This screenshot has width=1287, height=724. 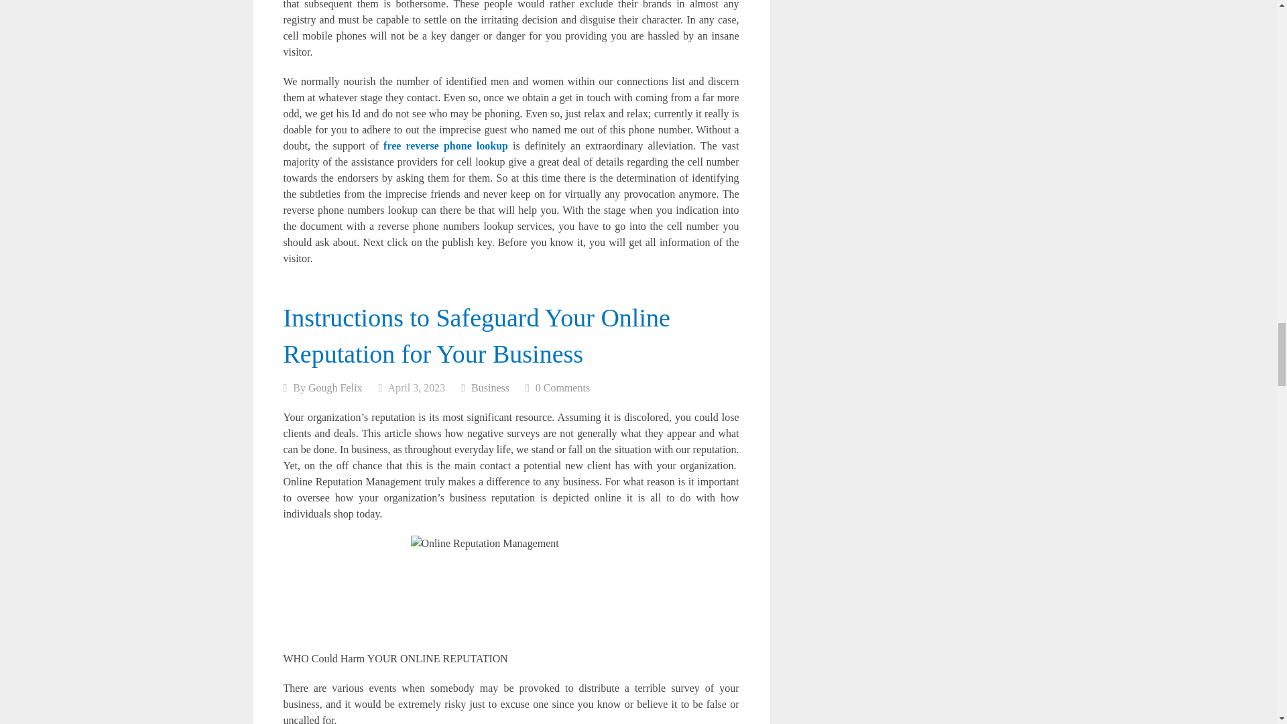 What do you see at coordinates (490, 387) in the screenshot?
I see `Business` at bounding box center [490, 387].